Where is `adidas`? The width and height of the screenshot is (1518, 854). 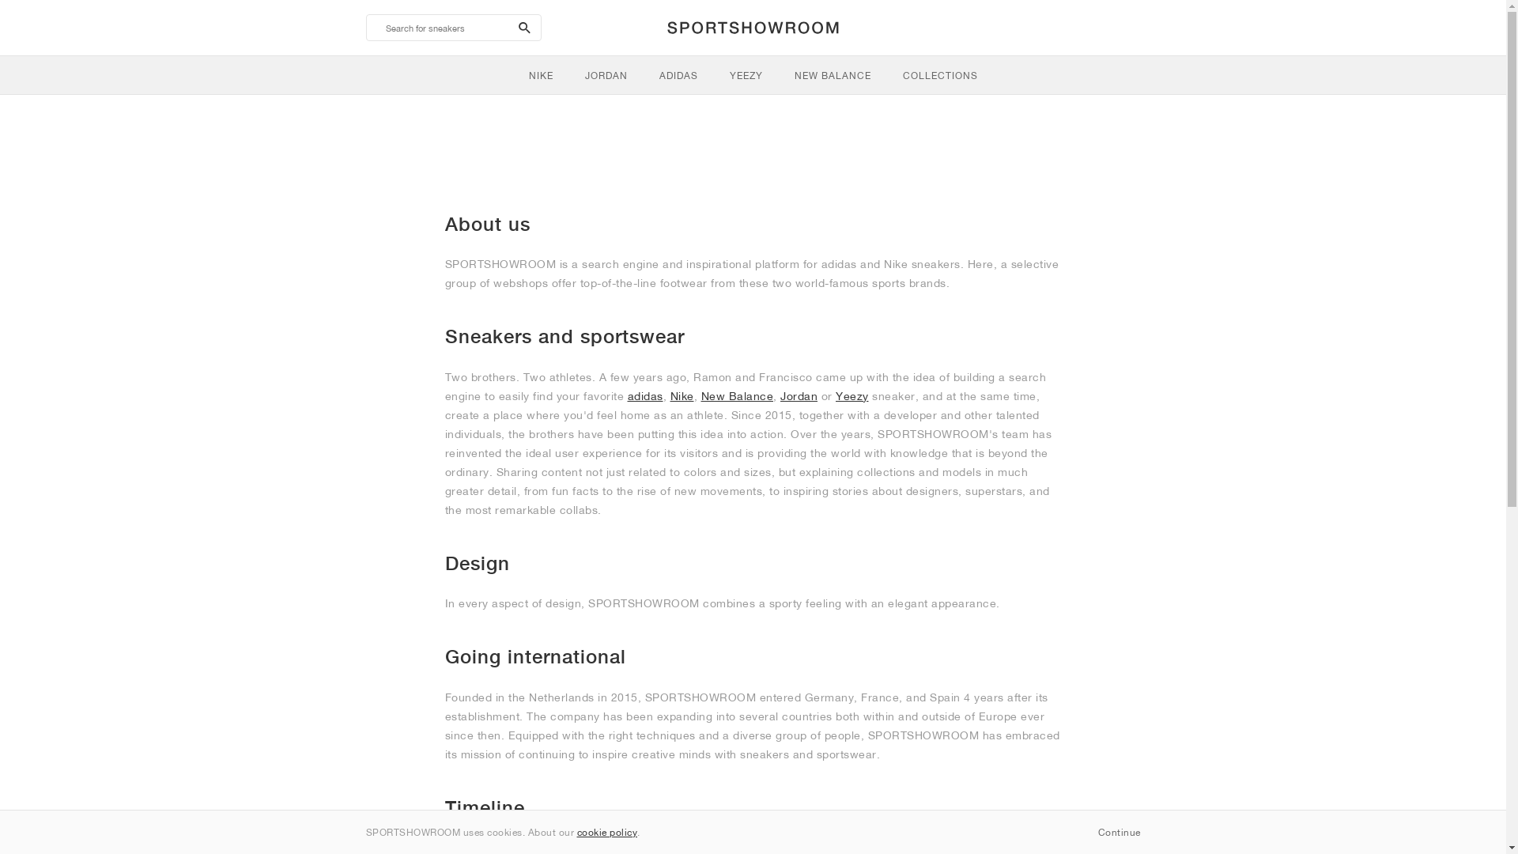 adidas is located at coordinates (645, 395).